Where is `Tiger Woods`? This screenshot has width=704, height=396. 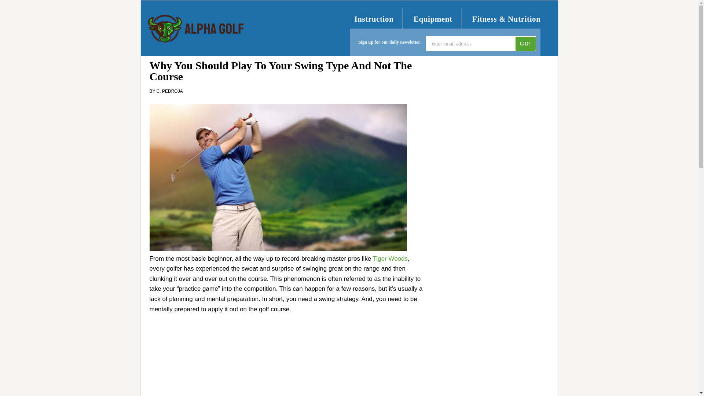
Tiger Woods is located at coordinates (390, 258).